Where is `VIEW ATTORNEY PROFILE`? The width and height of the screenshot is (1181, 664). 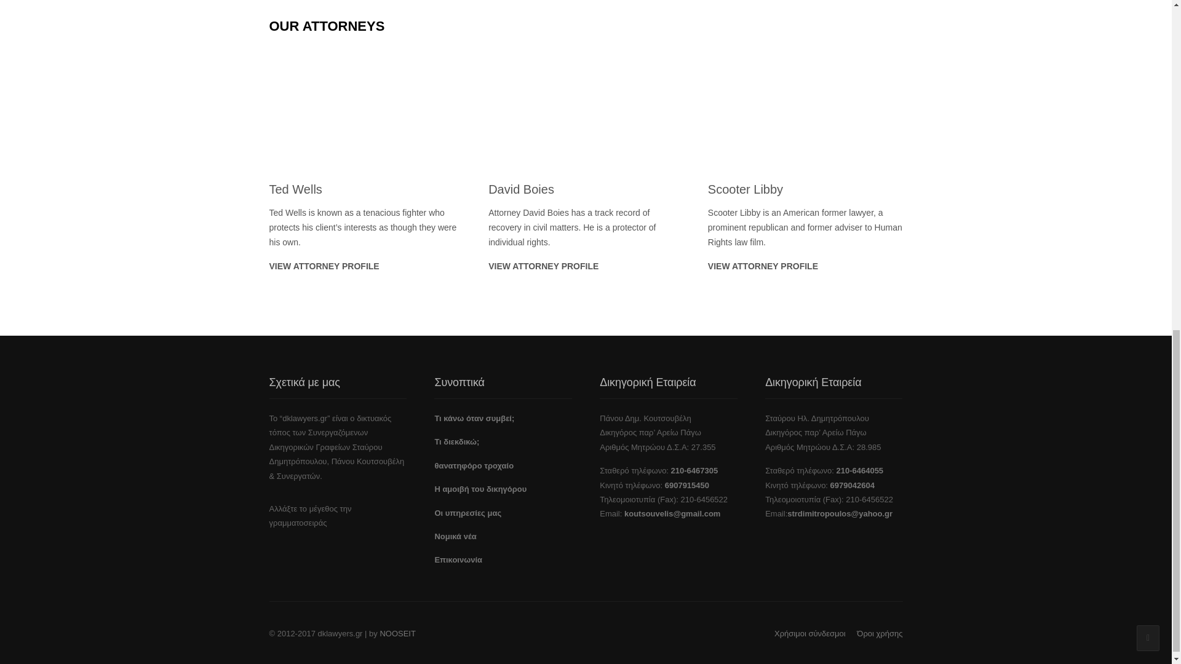 VIEW ATTORNEY PROFILE is located at coordinates (763, 266).